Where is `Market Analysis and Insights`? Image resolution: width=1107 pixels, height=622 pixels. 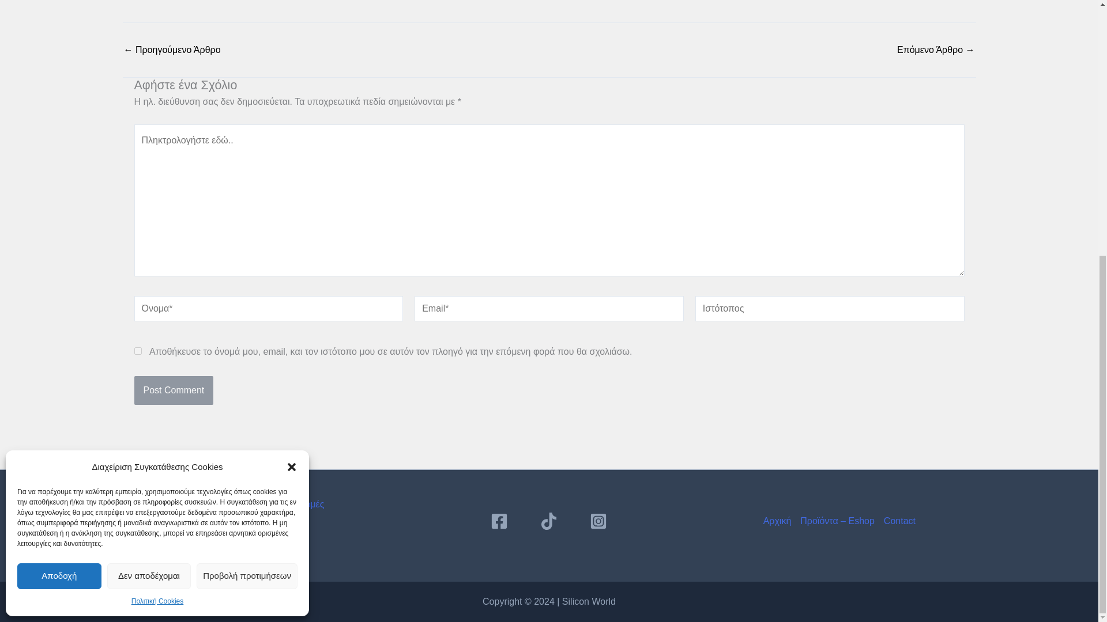 Market Analysis and Insights is located at coordinates (936, 50).